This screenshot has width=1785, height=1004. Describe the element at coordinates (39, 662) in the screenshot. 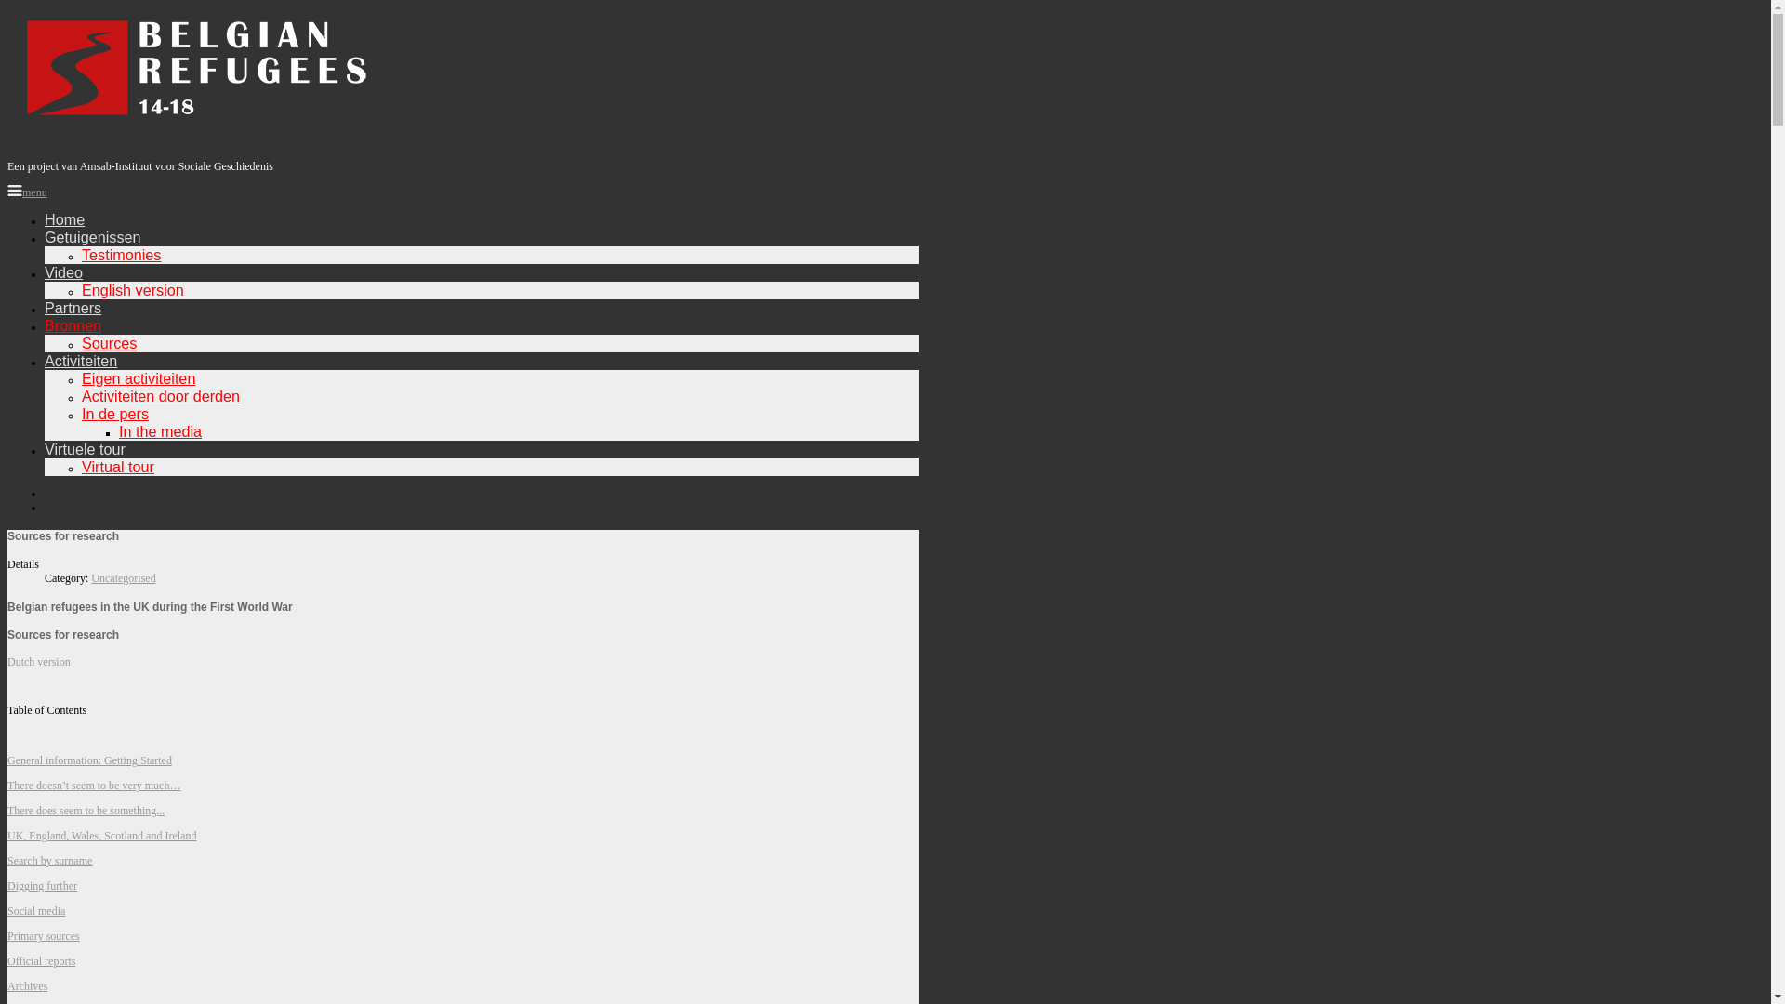

I see `Dutch version` at that location.